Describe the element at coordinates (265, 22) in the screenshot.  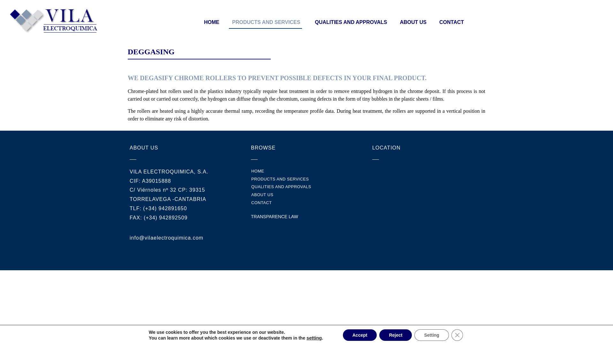
I see `PRODUCTS AND SERVICES` at that location.